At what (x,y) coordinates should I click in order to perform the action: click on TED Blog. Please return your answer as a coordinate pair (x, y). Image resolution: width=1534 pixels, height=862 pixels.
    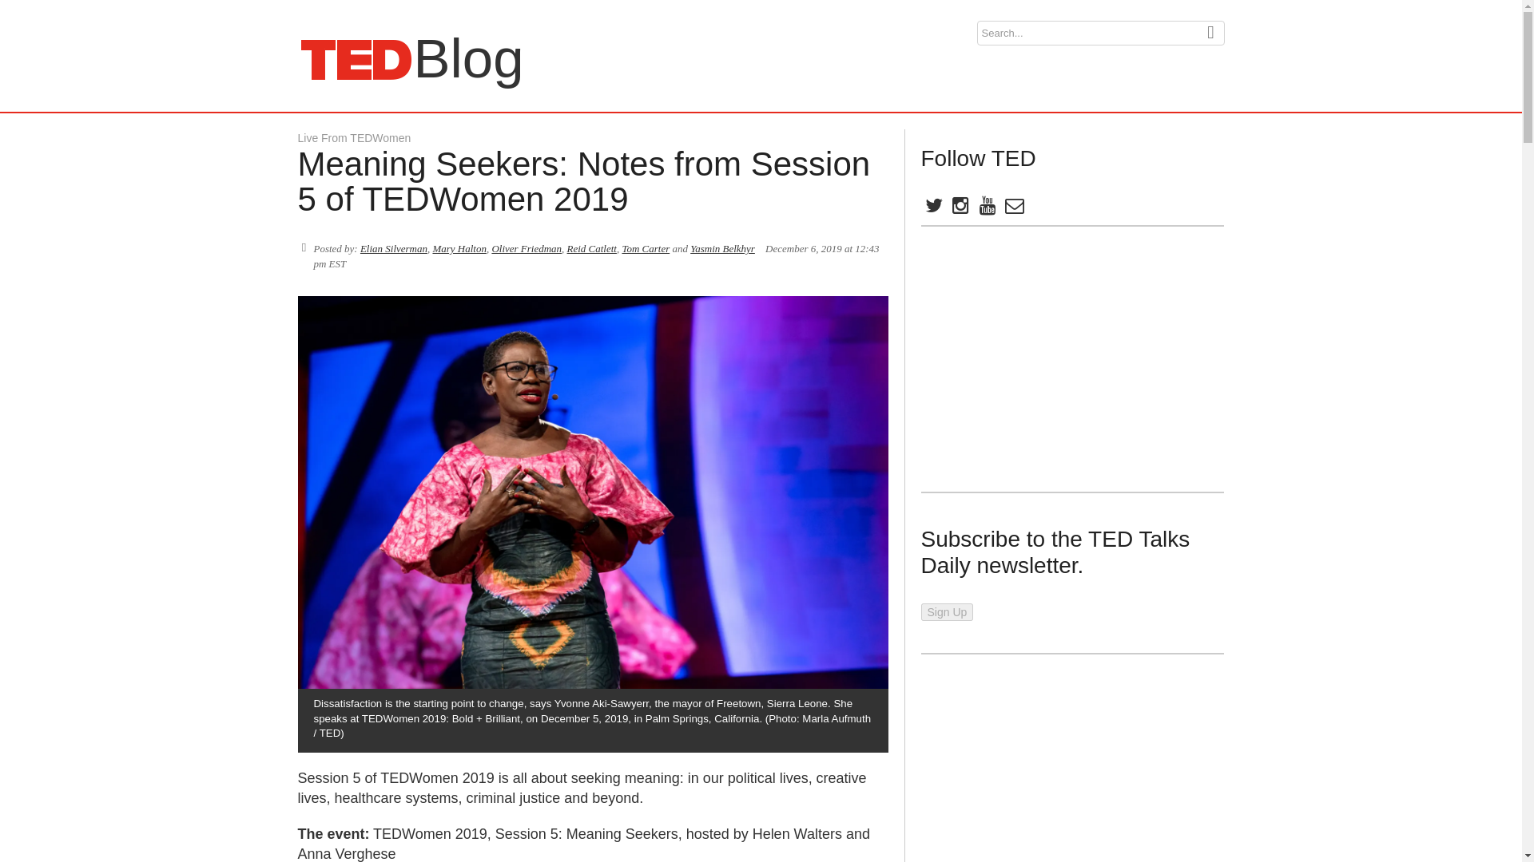
    Looking at the image, I should click on (356, 59).